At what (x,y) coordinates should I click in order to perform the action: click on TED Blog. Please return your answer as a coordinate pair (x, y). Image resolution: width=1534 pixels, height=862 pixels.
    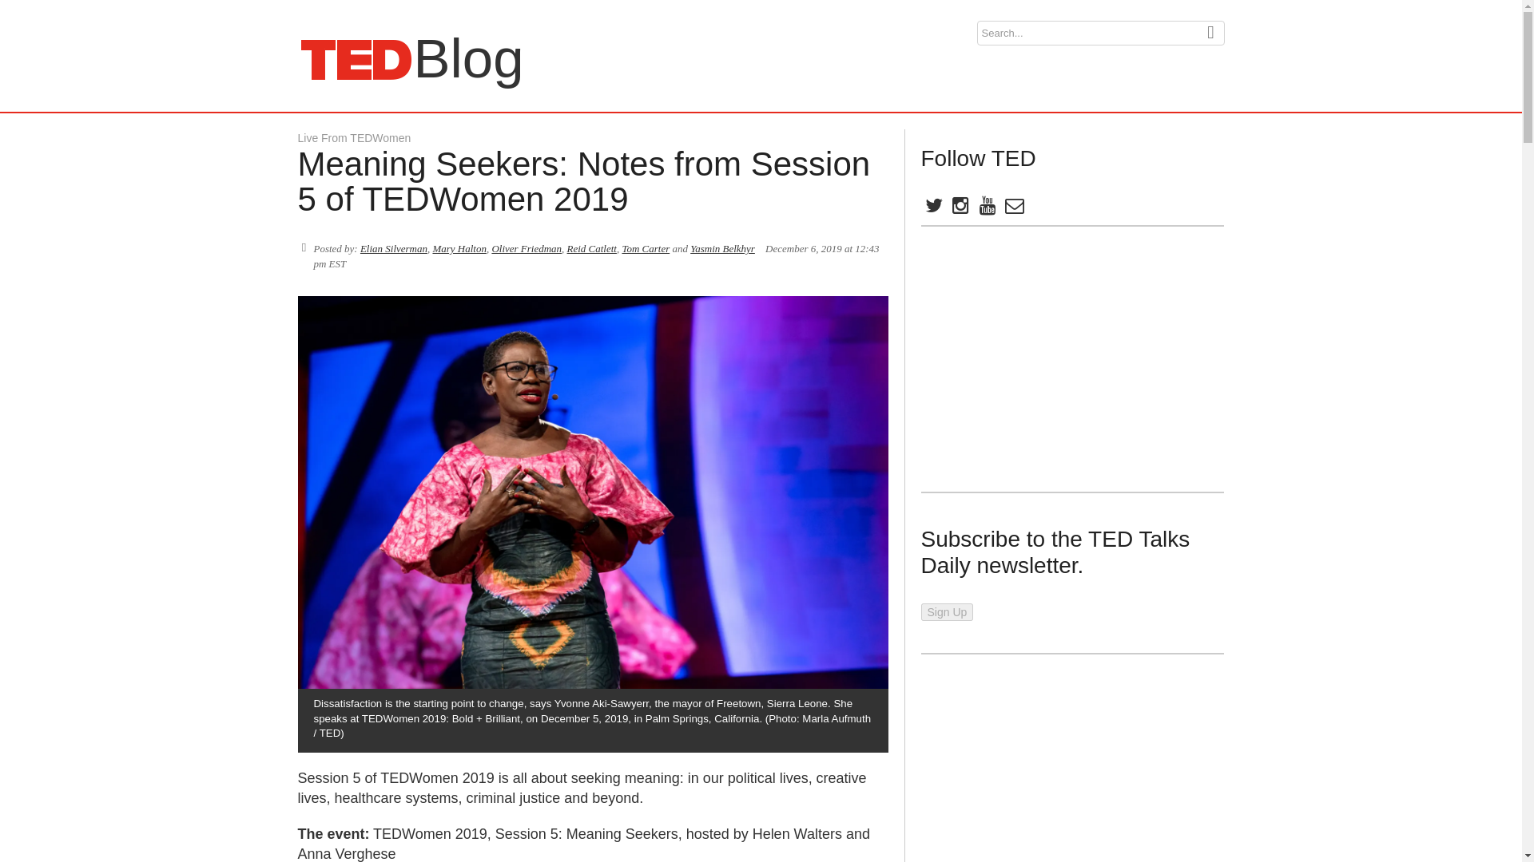
    Looking at the image, I should click on (356, 59).